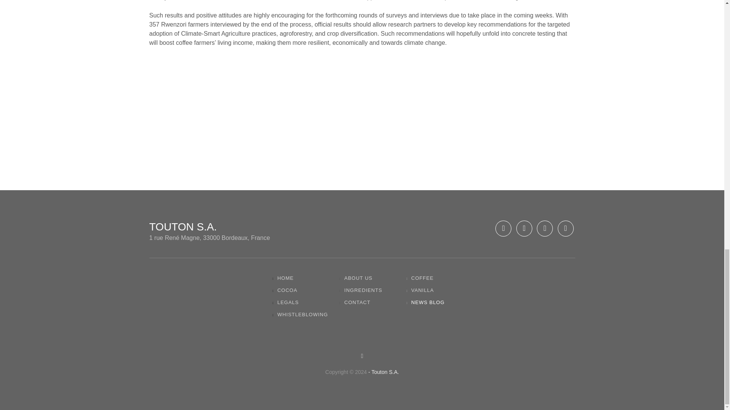 The image size is (730, 410). Describe the element at coordinates (357, 278) in the screenshot. I see `ABOUT US` at that location.